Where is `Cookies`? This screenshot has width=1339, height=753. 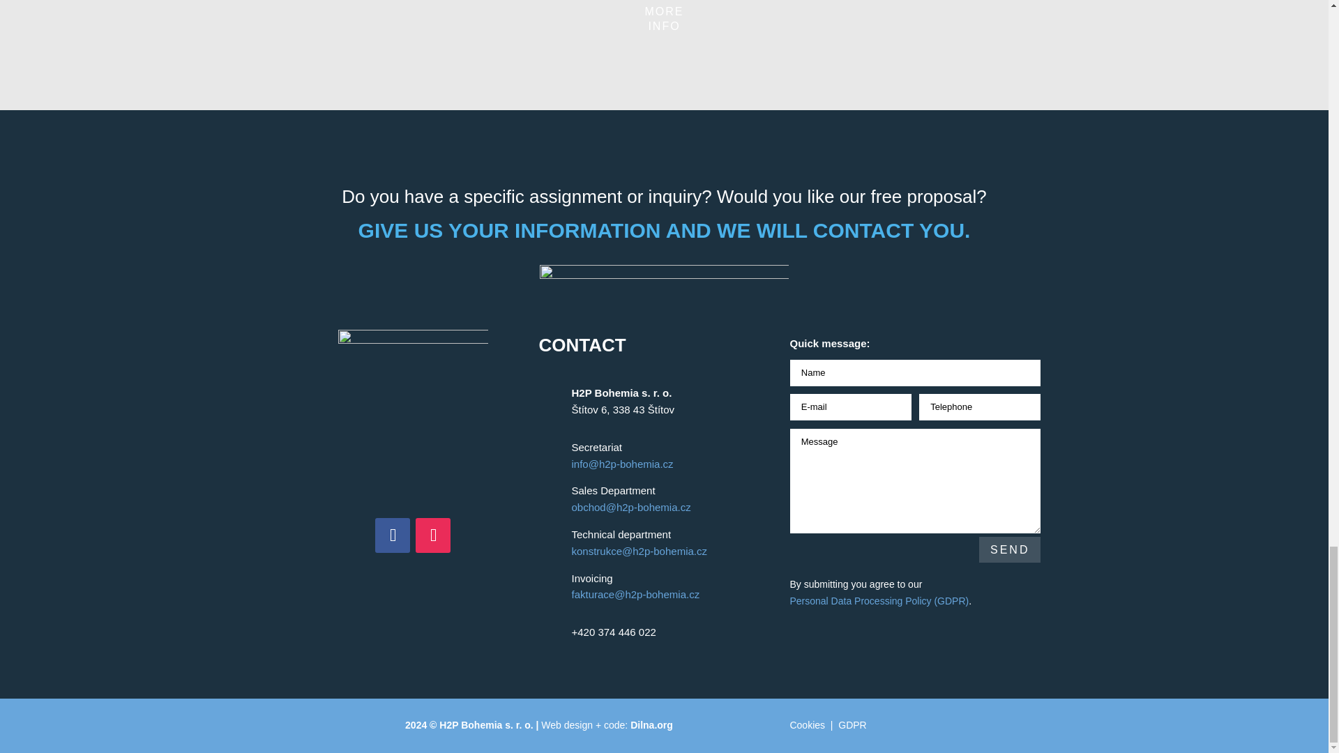
Cookies is located at coordinates (807, 725).